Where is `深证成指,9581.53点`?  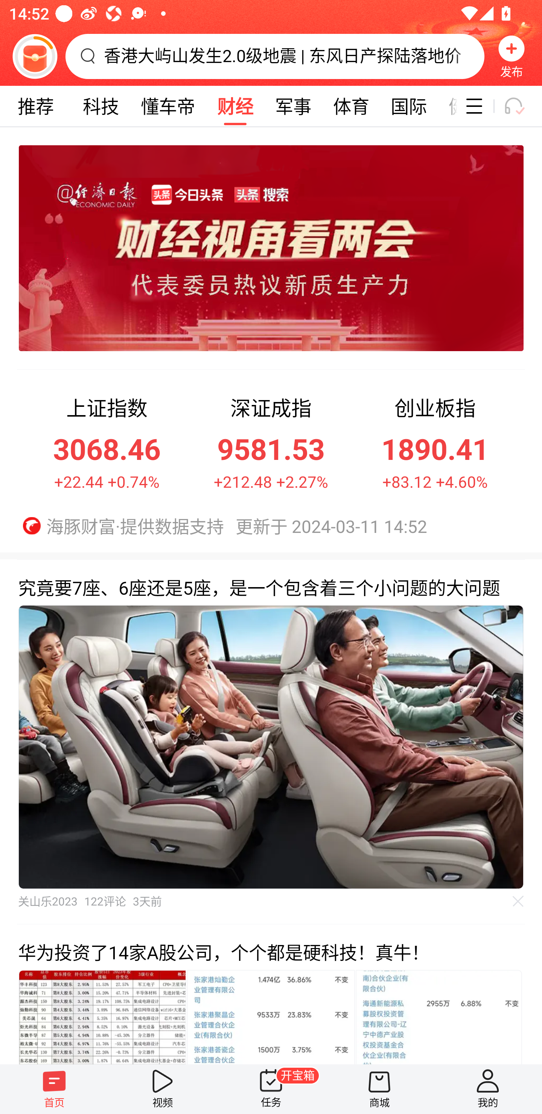 深证成指,9581.53点 is located at coordinates (271, 441).